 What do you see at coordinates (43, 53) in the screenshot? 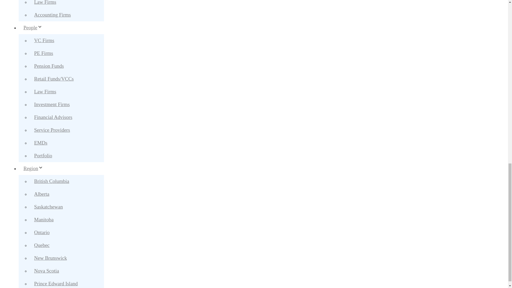
I see `PE Firms` at bounding box center [43, 53].